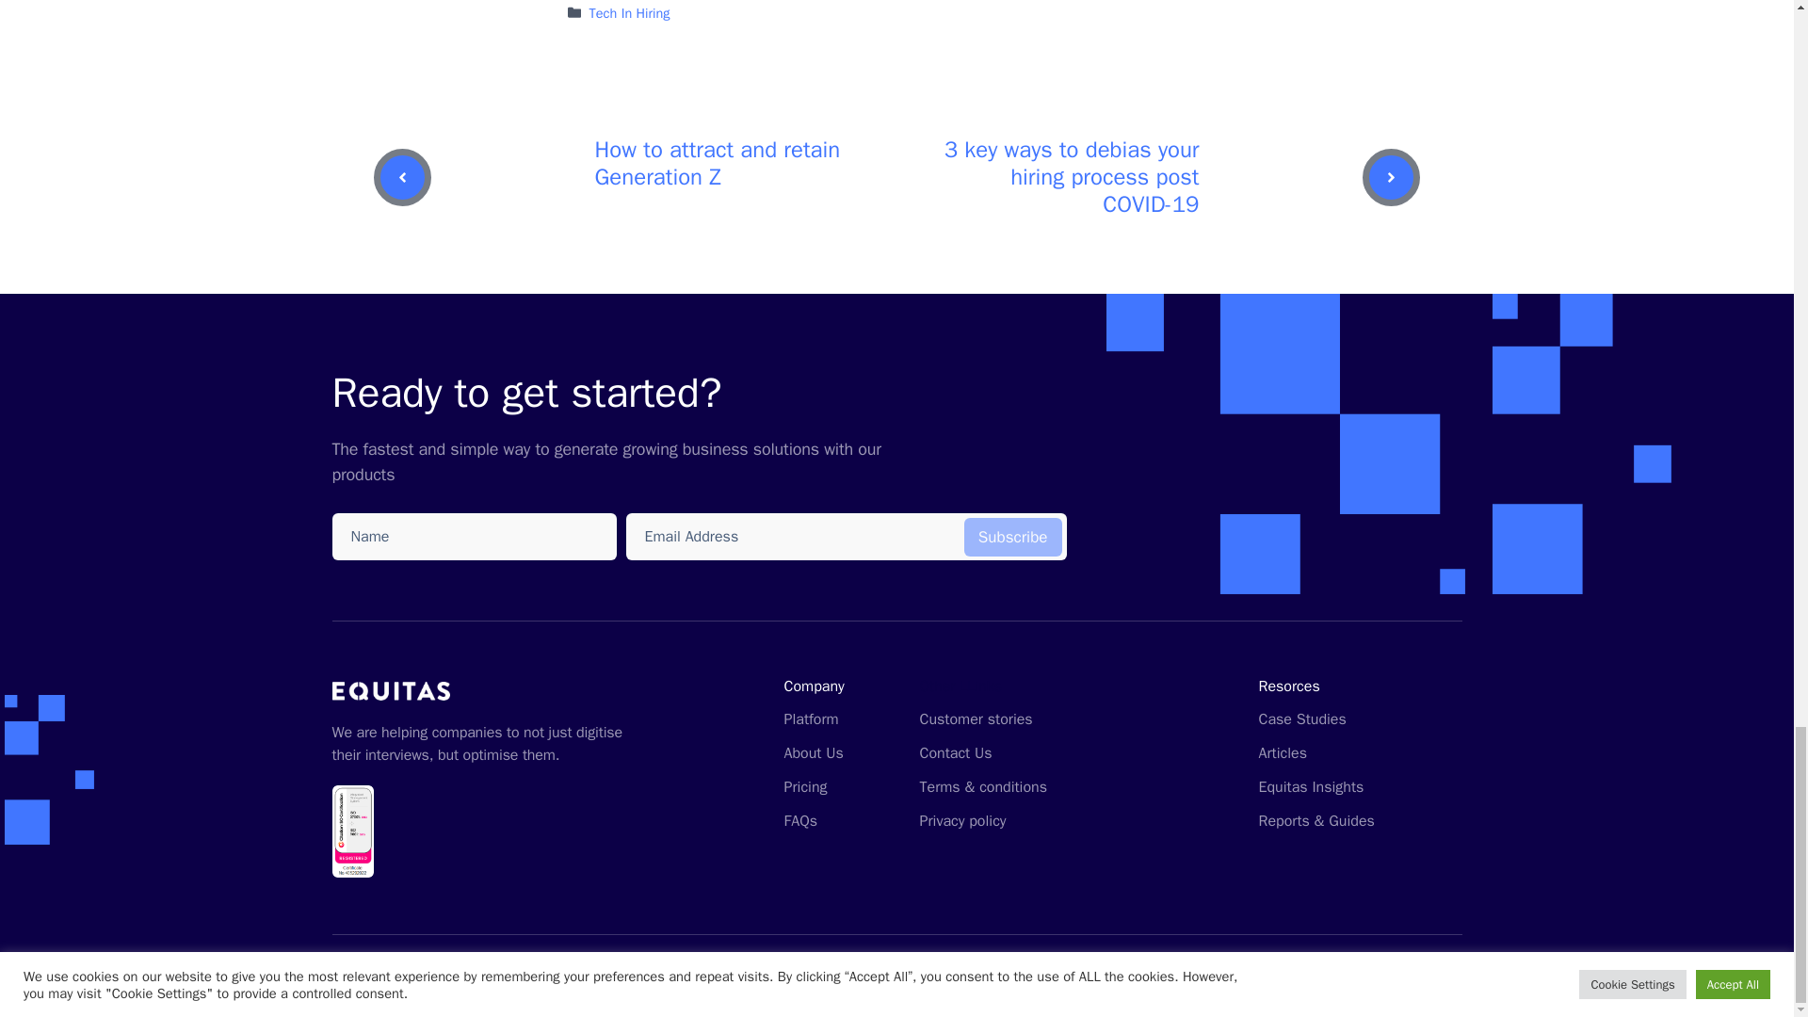 This screenshot has height=1017, width=1808. Describe the element at coordinates (718, 163) in the screenshot. I see `How to attract and retain Generation Z` at that location.